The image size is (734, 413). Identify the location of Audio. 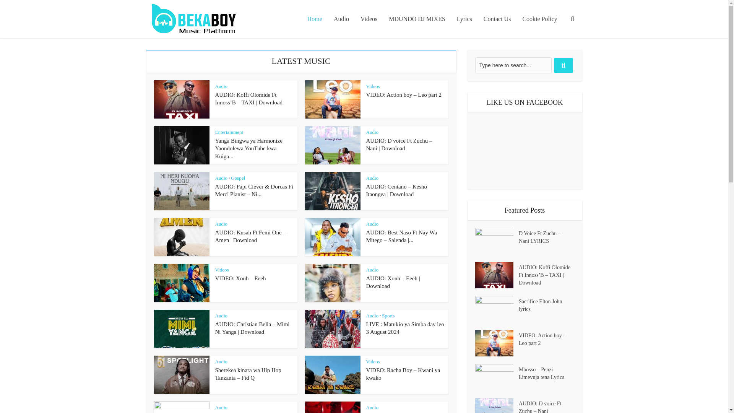
(372, 178).